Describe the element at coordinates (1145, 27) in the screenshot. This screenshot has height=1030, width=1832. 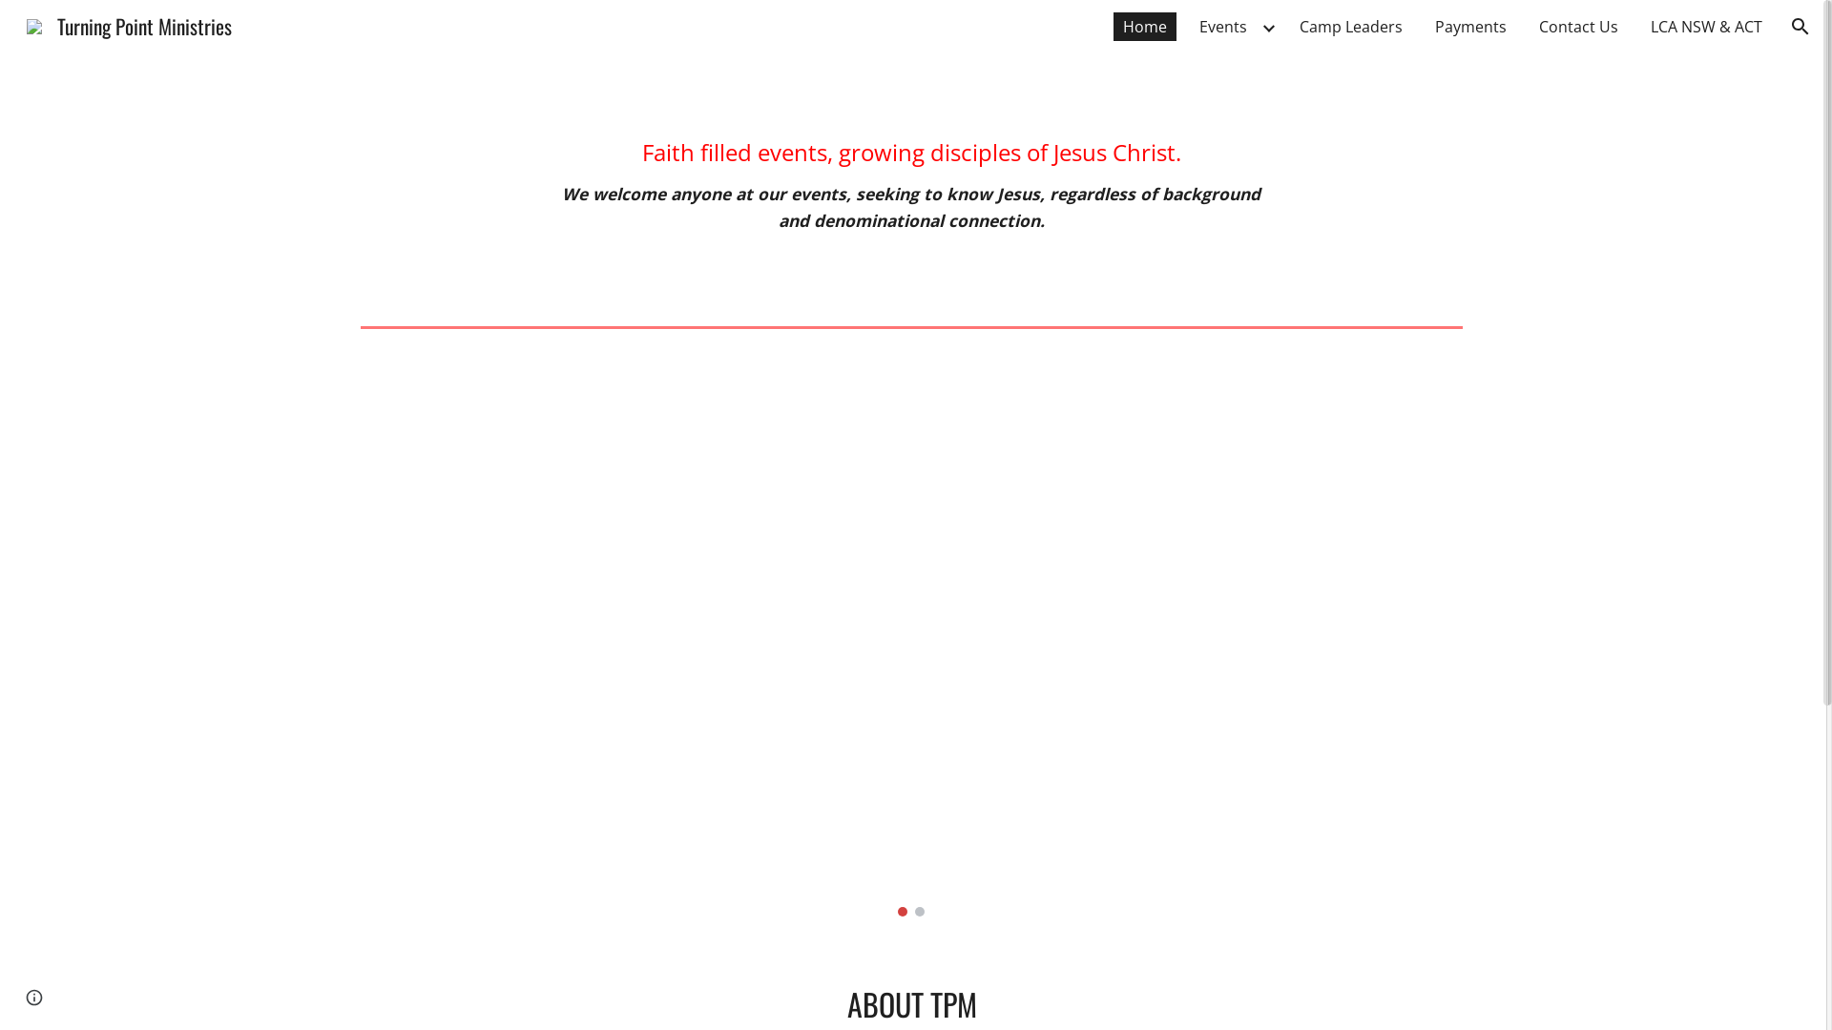
I see `Home` at that location.